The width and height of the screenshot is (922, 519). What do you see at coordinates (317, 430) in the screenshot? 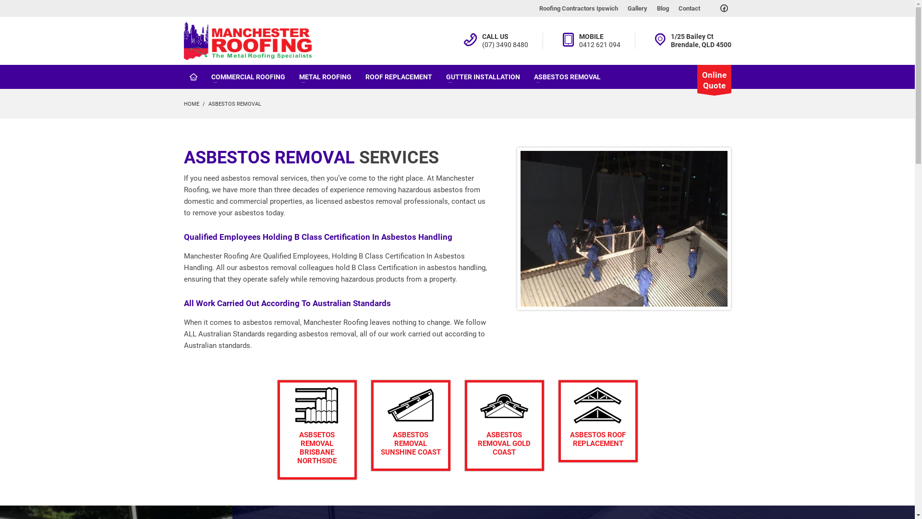
I see `ASBSETOS REMOVAL BRISBANE NORTHSIDE` at bounding box center [317, 430].